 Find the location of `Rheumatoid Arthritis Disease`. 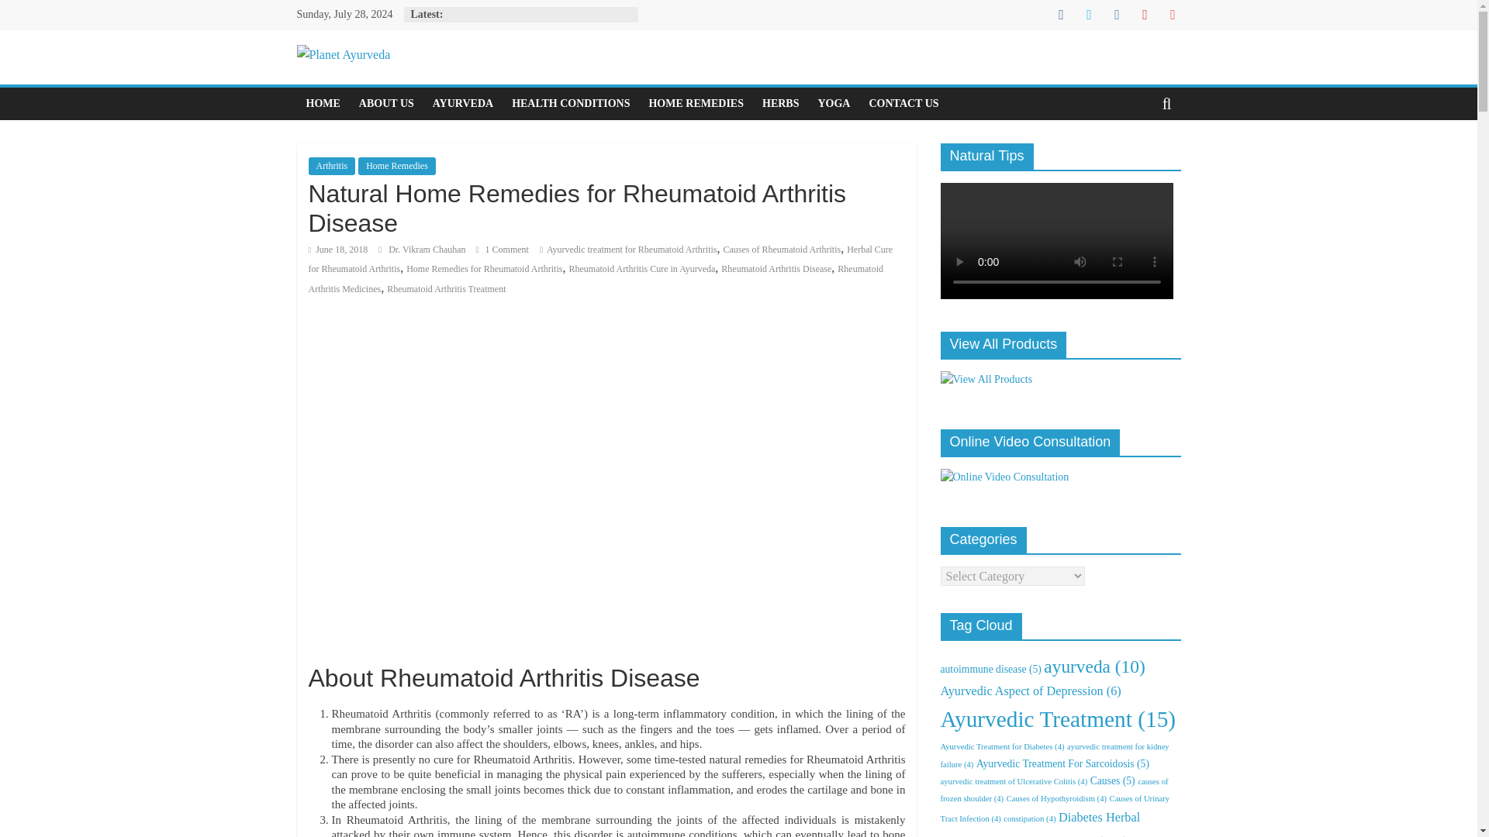

Rheumatoid Arthritis Disease is located at coordinates (776, 269).